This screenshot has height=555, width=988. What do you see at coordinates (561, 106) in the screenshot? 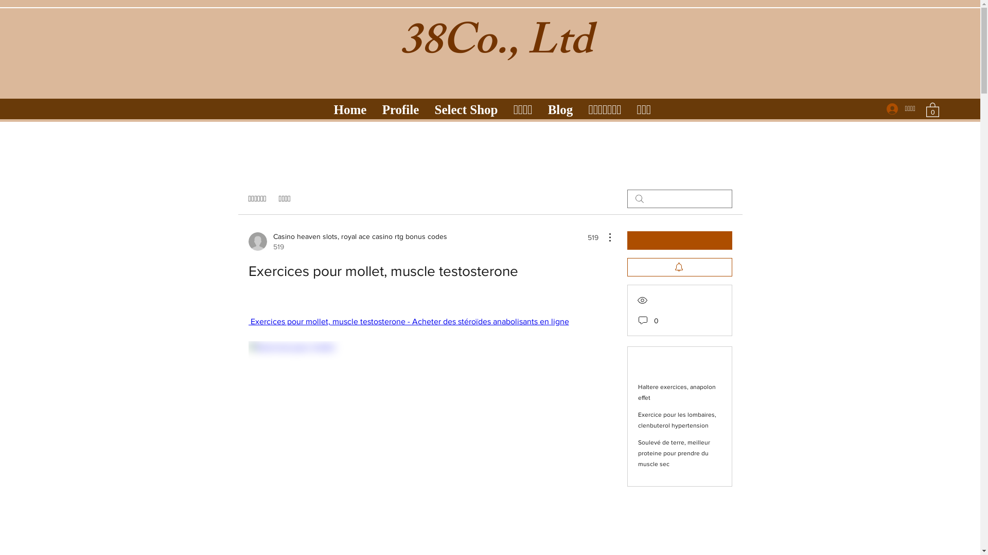
I see `Blog` at bounding box center [561, 106].